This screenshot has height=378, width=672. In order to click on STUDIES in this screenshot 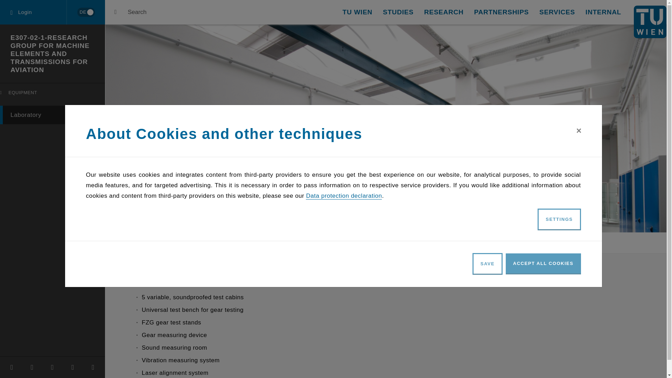, I will do `click(398, 12)`.